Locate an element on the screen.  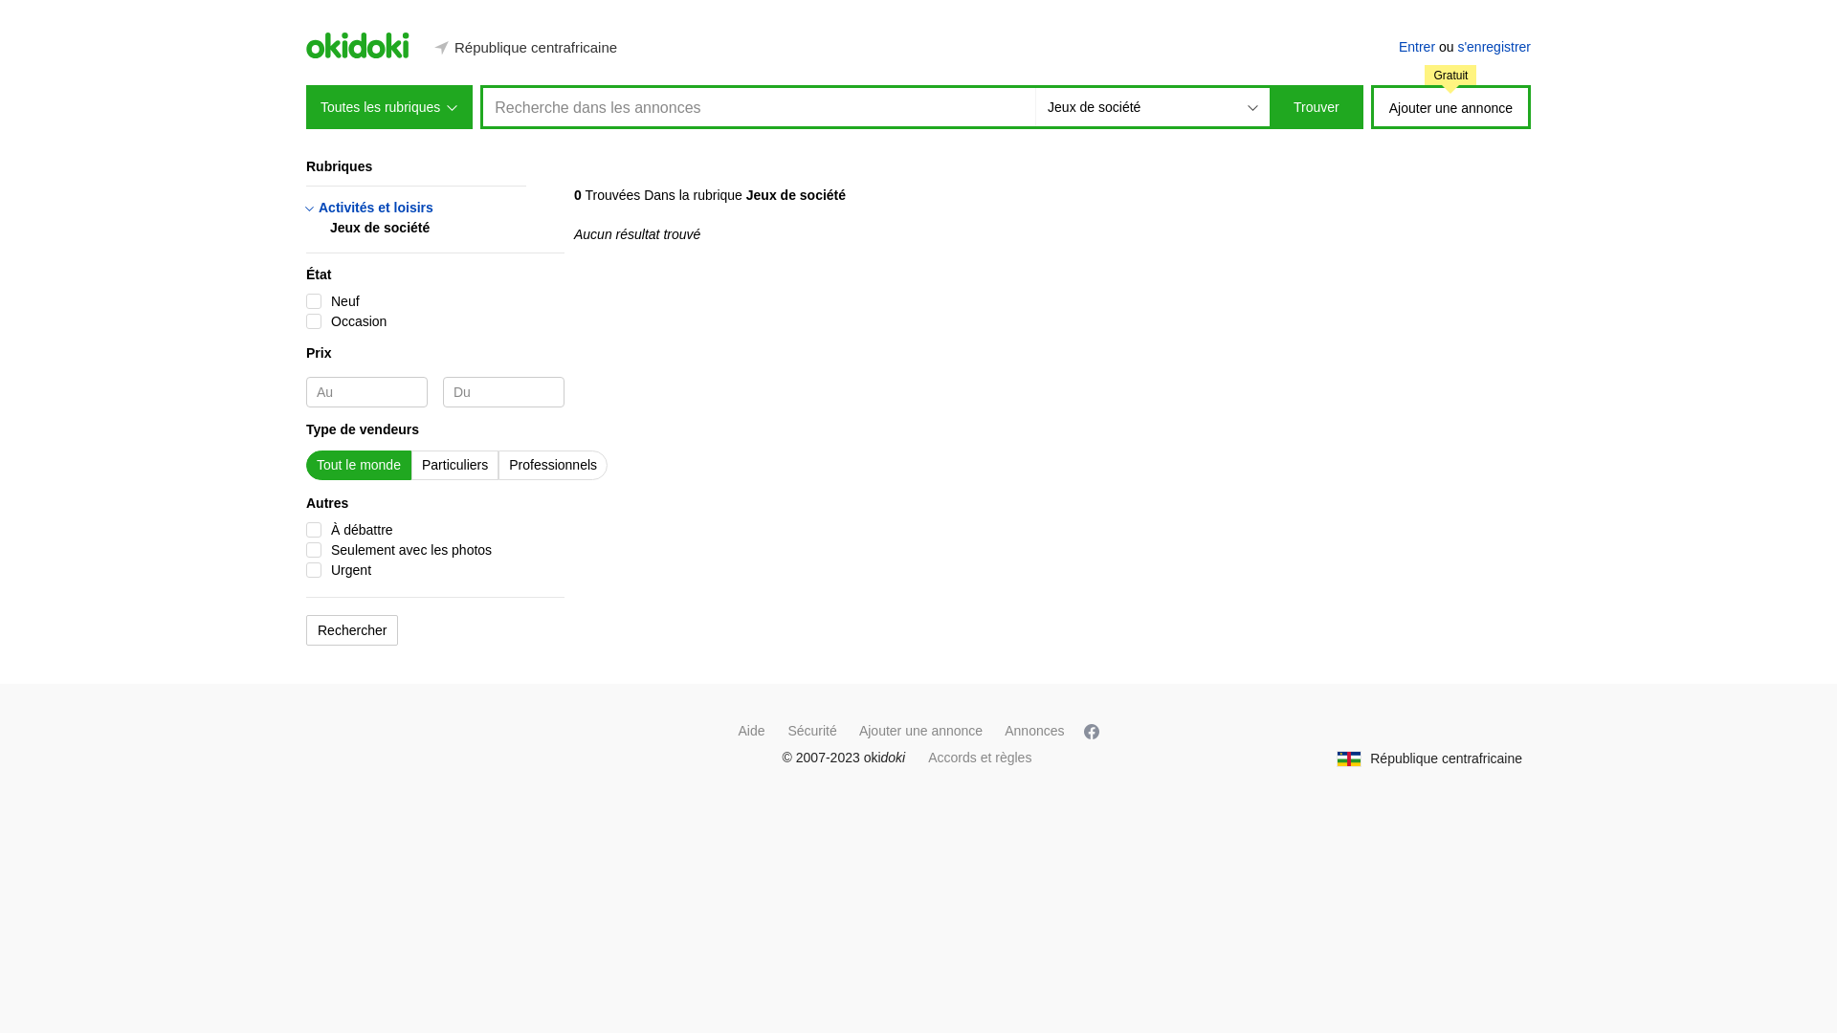
s'enregistrer is located at coordinates (1494, 47).